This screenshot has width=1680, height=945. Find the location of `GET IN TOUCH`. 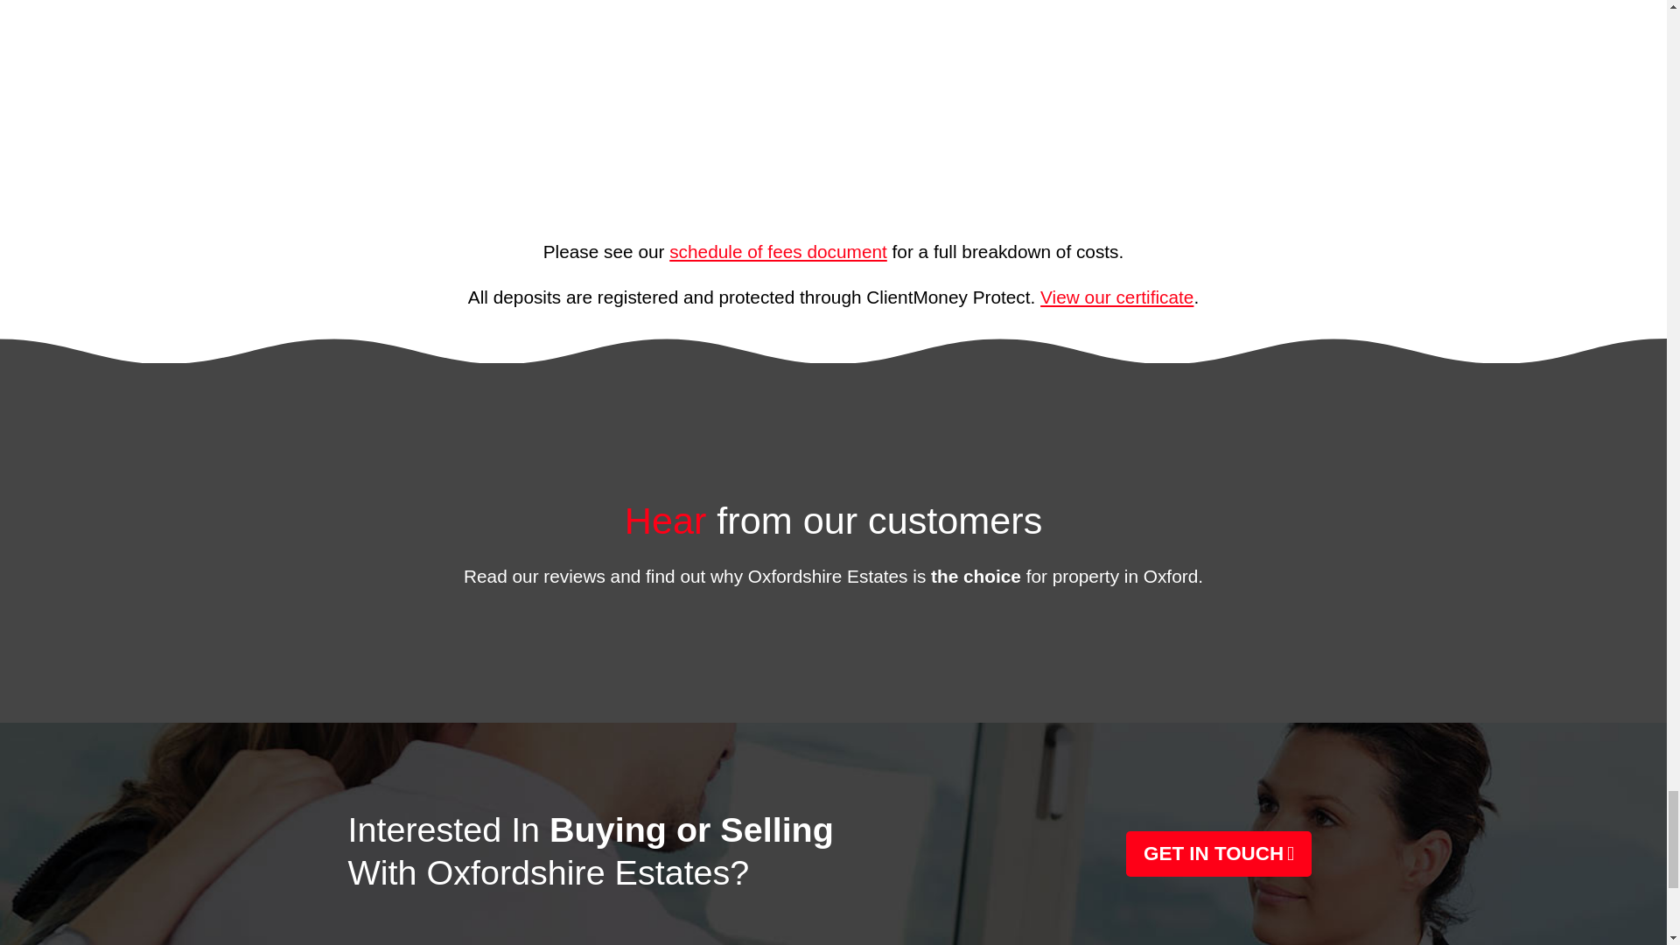

GET IN TOUCH is located at coordinates (1218, 854).